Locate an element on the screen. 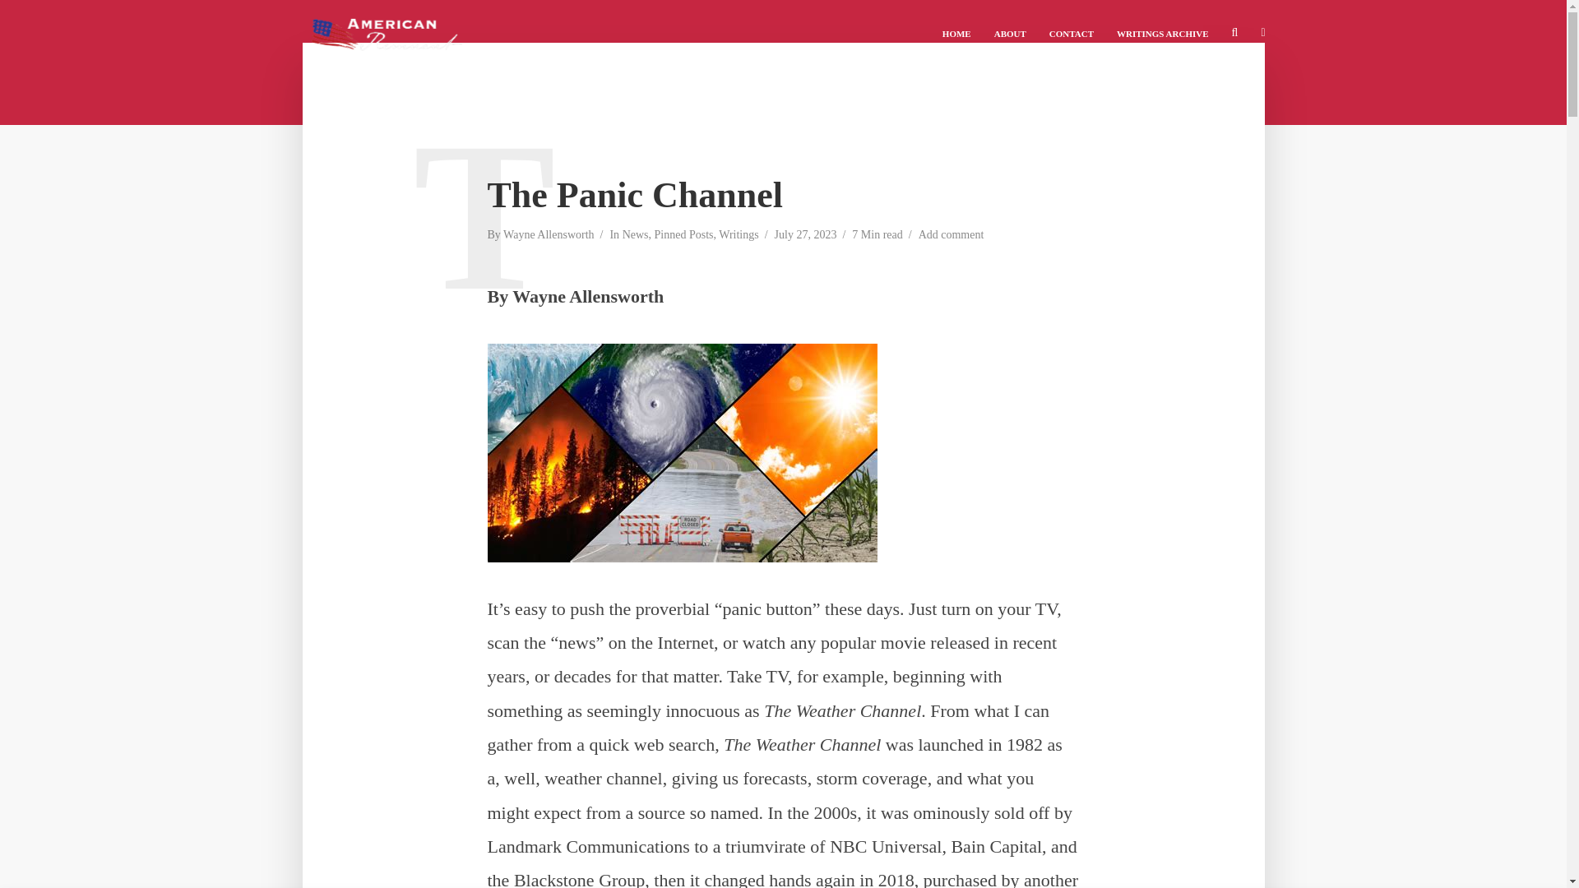  WRITINGS ARCHIVE is located at coordinates (1163, 33).